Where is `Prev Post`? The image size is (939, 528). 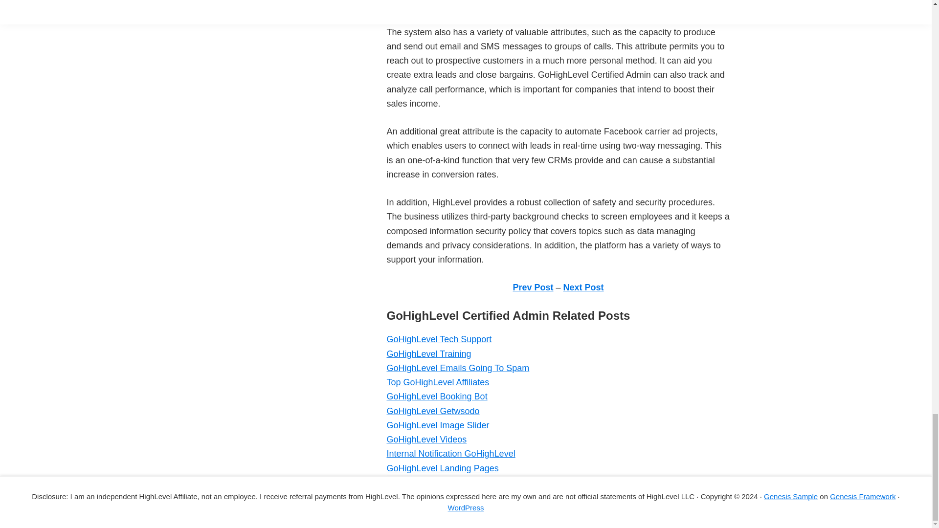 Prev Post is located at coordinates (533, 287).